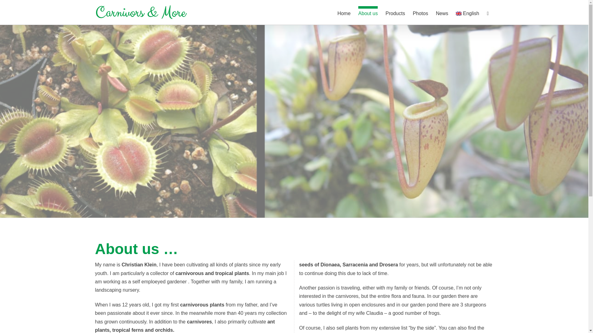 The image size is (593, 333). What do you see at coordinates (420, 12) in the screenshot?
I see `Photos` at bounding box center [420, 12].